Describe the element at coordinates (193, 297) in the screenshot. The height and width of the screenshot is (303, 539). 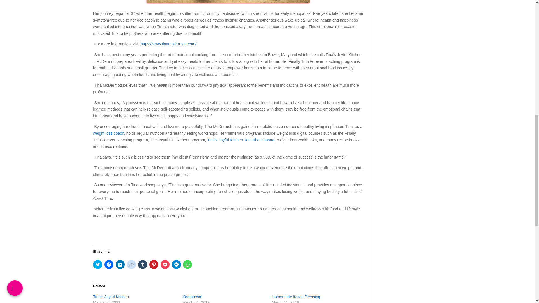
I see `Kombucha!` at that location.